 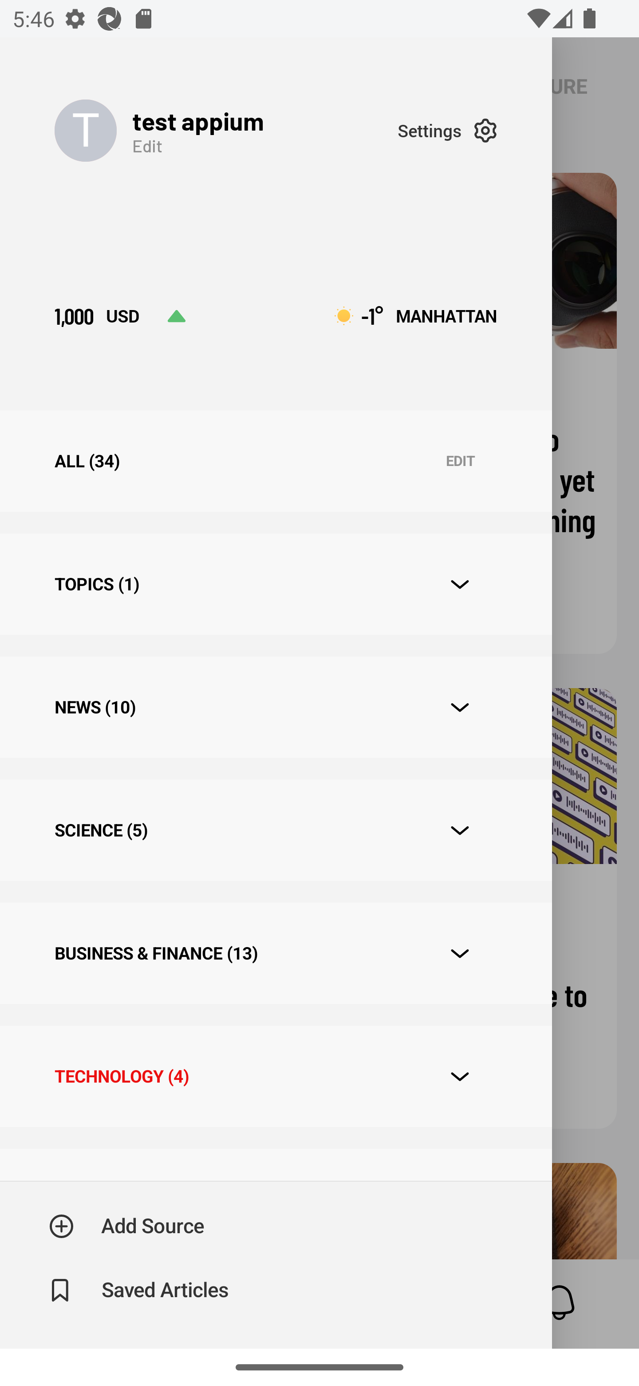 I want to click on NEWS  (10) Expand Button, so click(x=276, y=707).